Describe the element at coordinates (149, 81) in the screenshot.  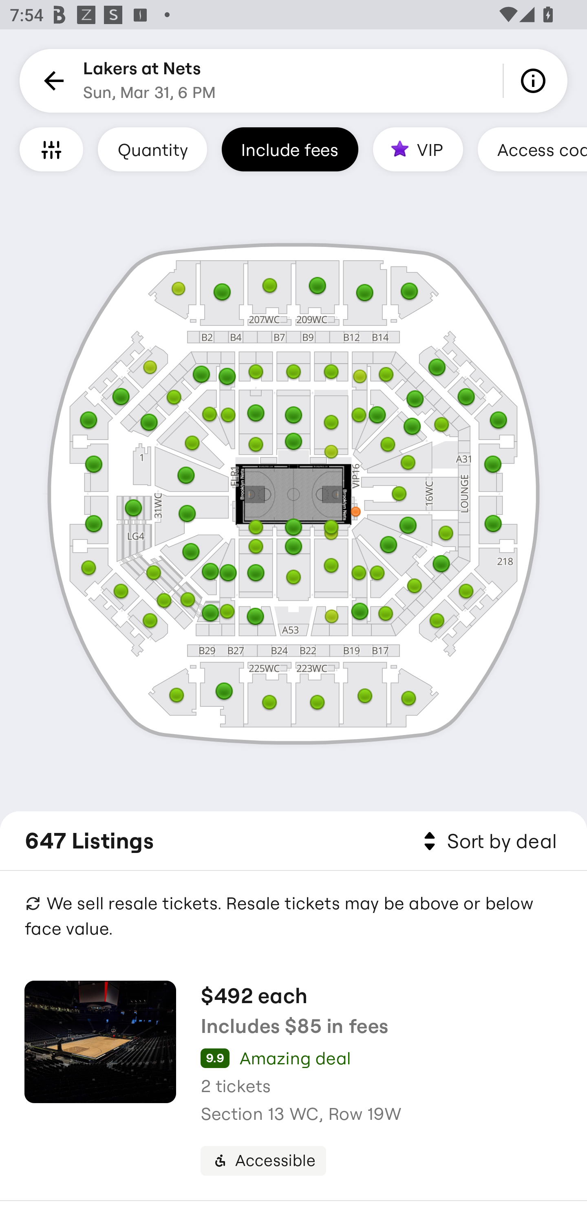
I see `Lakers at Nets Sun, Mar 31, 6 PM` at that location.